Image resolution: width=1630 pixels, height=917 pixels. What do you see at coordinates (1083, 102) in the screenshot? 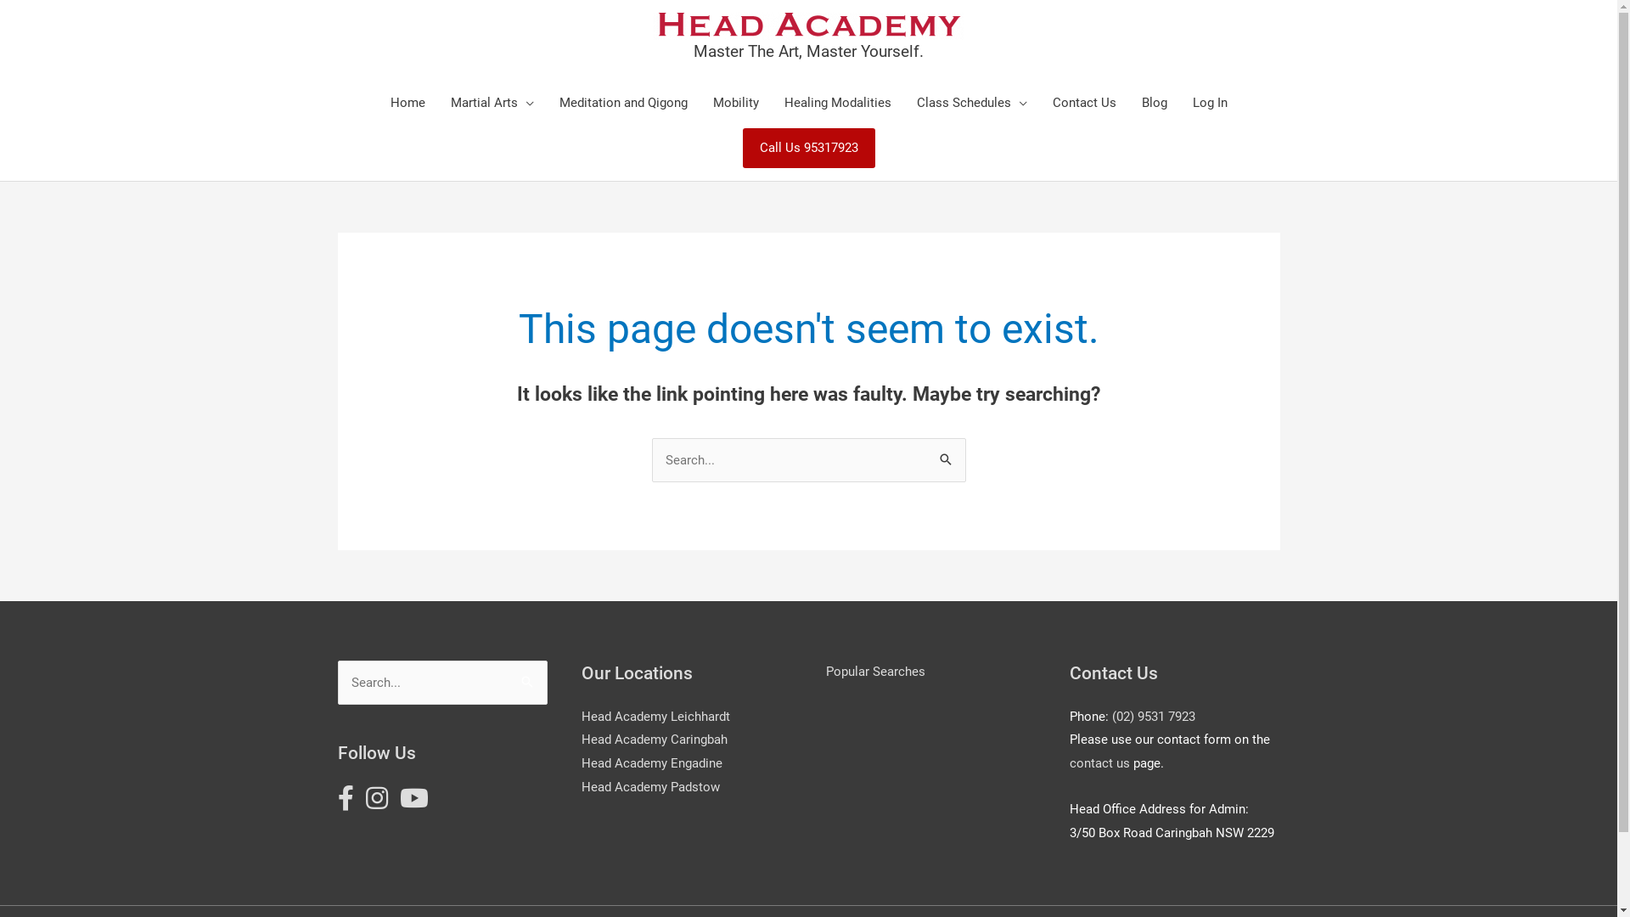
I see `Contact Us` at bounding box center [1083, 102].